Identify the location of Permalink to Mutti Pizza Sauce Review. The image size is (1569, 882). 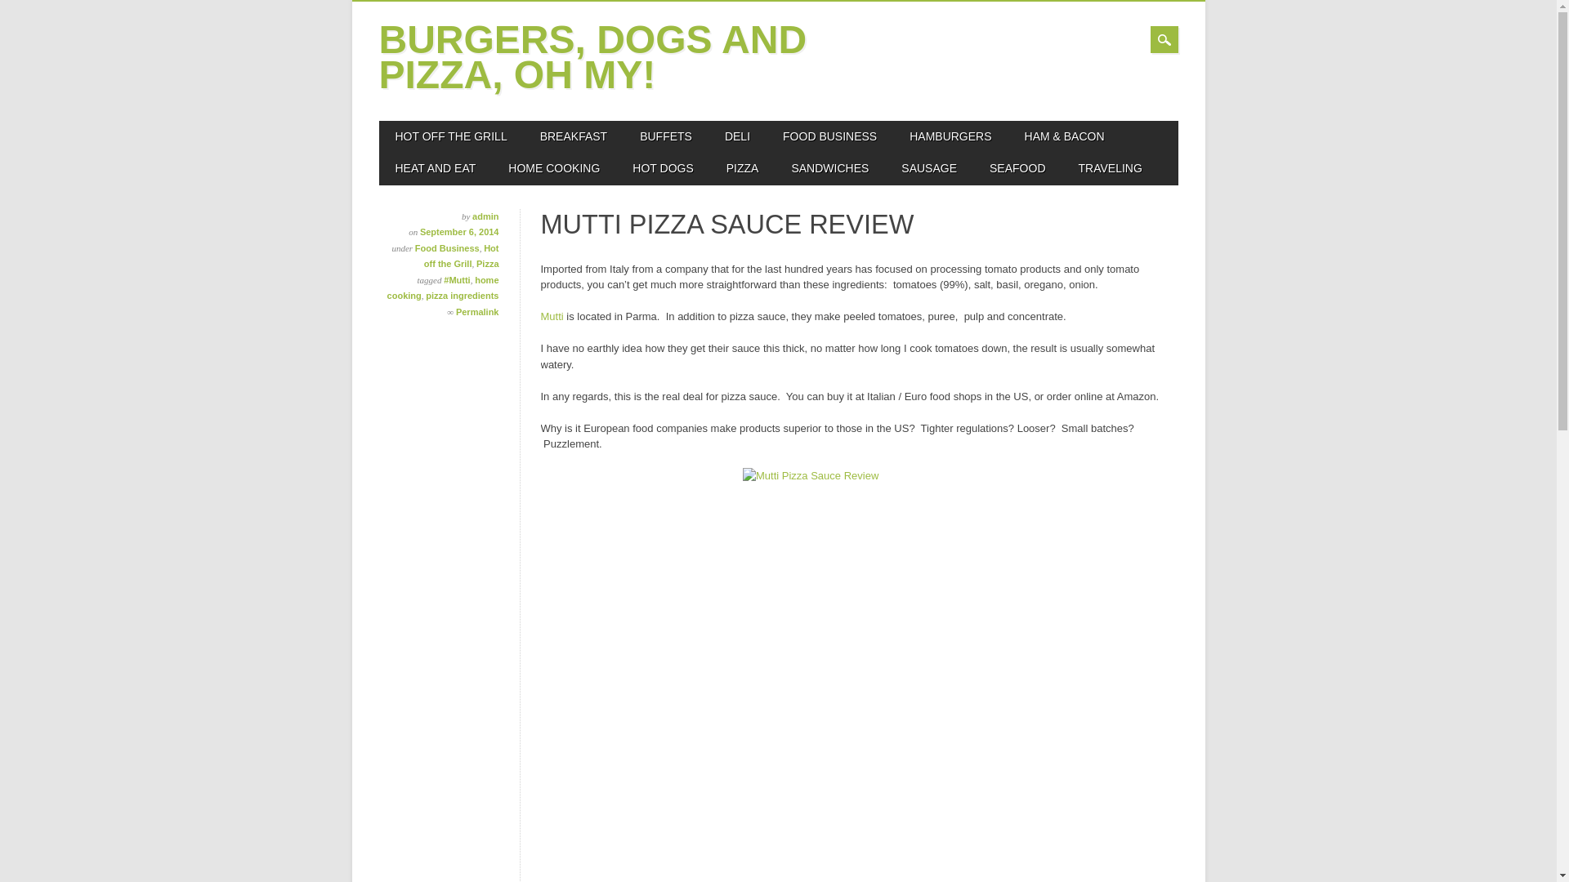
(477, 311).